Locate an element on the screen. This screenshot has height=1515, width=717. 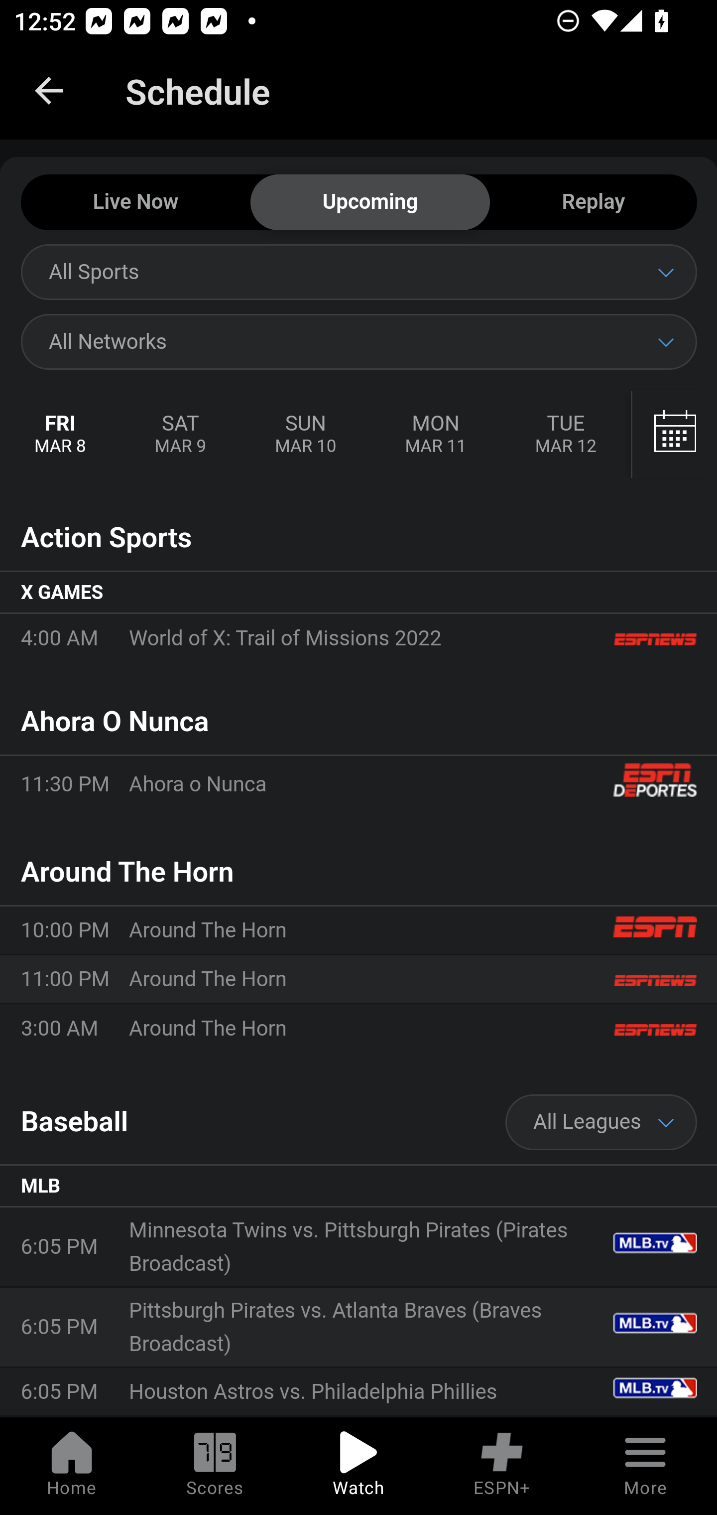
ESPN+ is located at coordinates (502, 1466).